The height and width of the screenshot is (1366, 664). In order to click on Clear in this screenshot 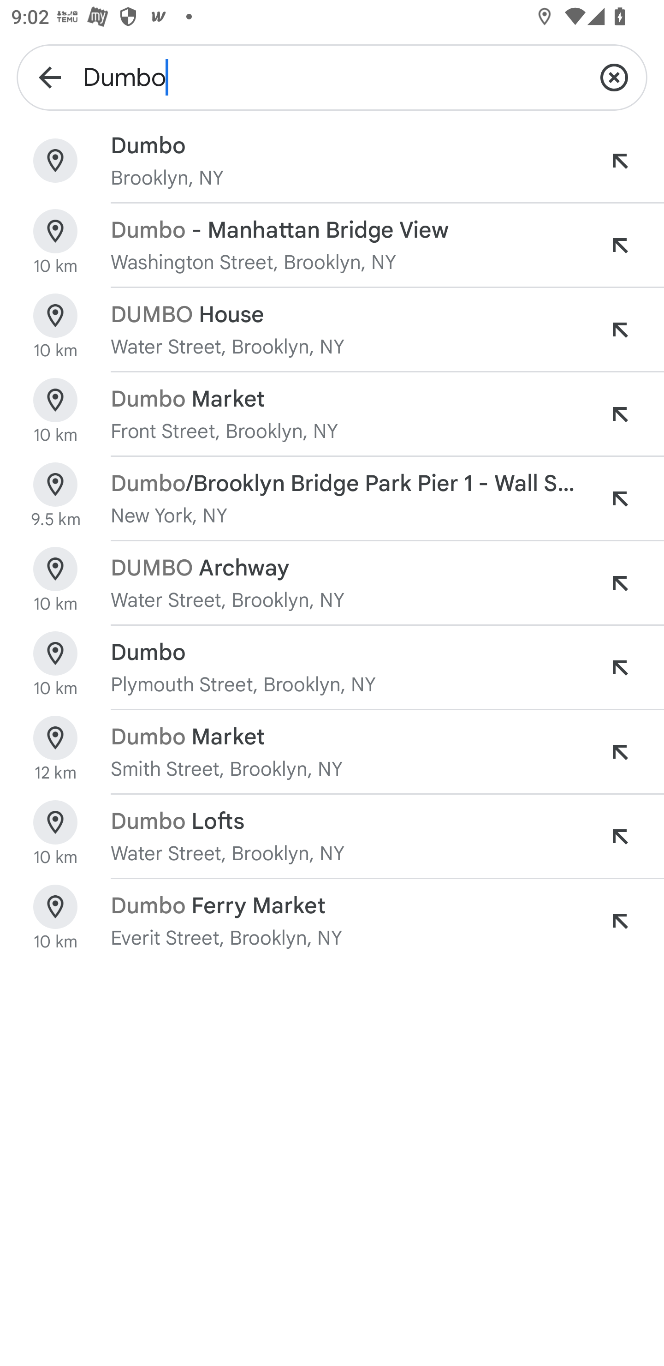, I will do `click(614, 77)`.